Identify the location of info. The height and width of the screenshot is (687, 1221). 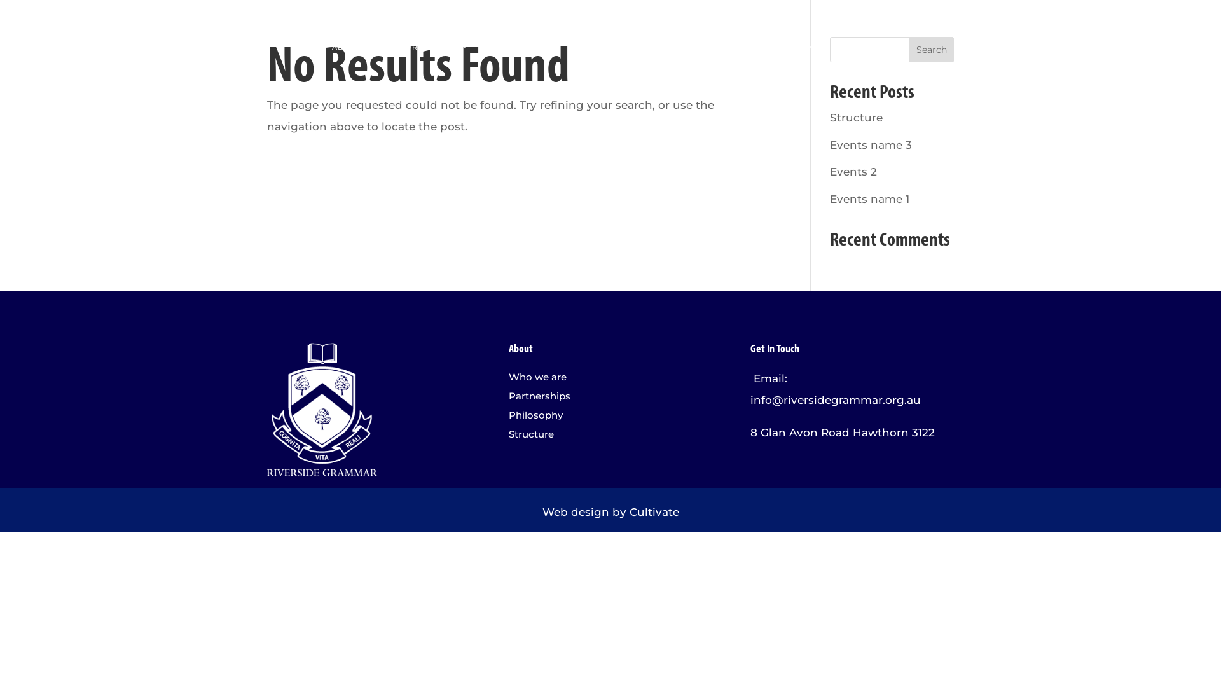
(808, 46).